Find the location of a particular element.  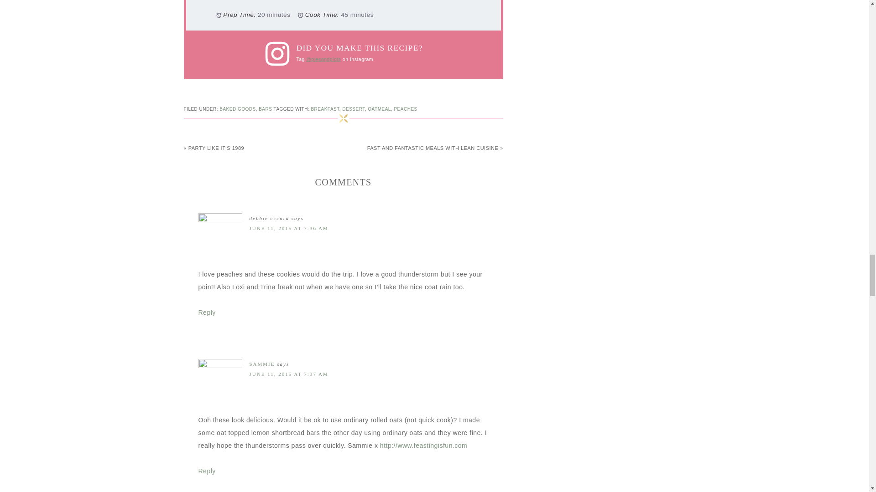

JUNE 11, 2015 AT 7:37 AM is located at coordinates (288, 374).